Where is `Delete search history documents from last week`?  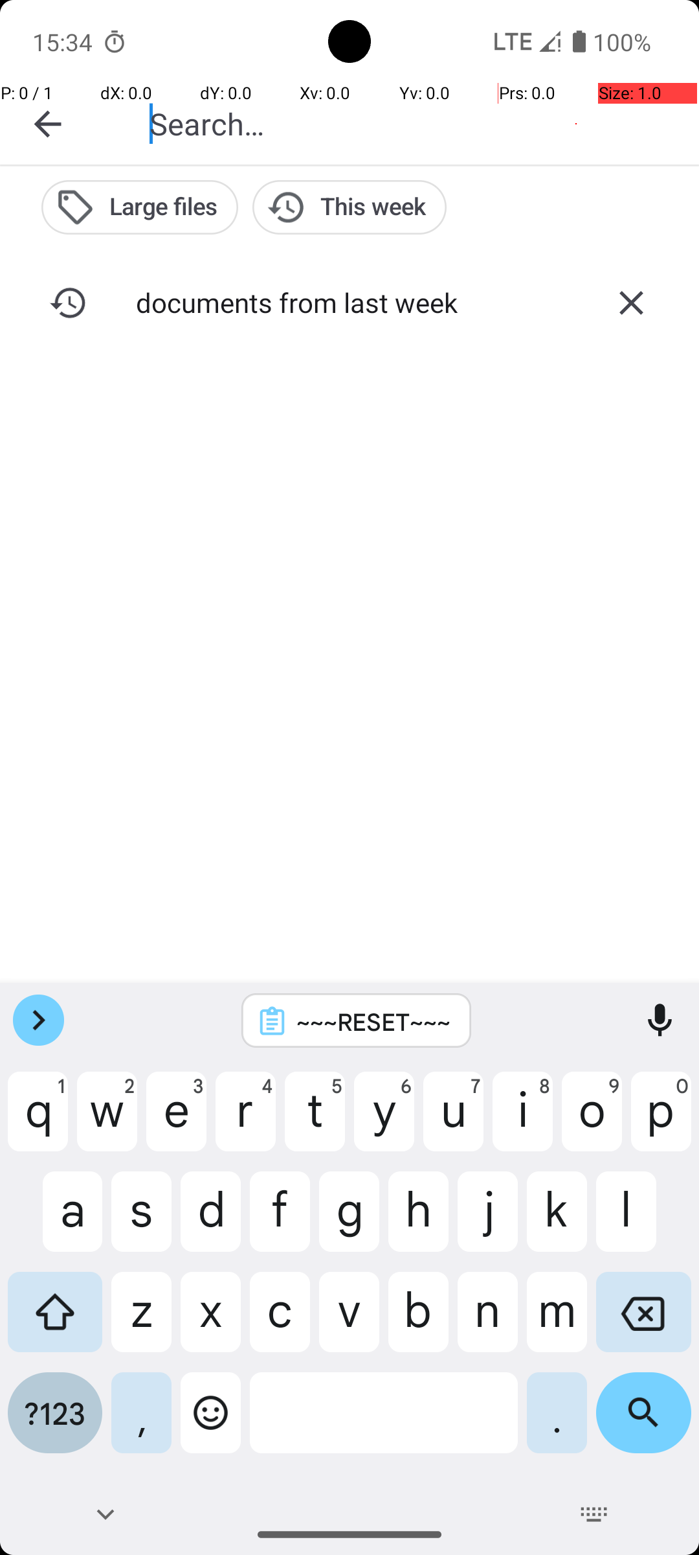 Delete search history documents from last week is located at coordinates (631, 303).